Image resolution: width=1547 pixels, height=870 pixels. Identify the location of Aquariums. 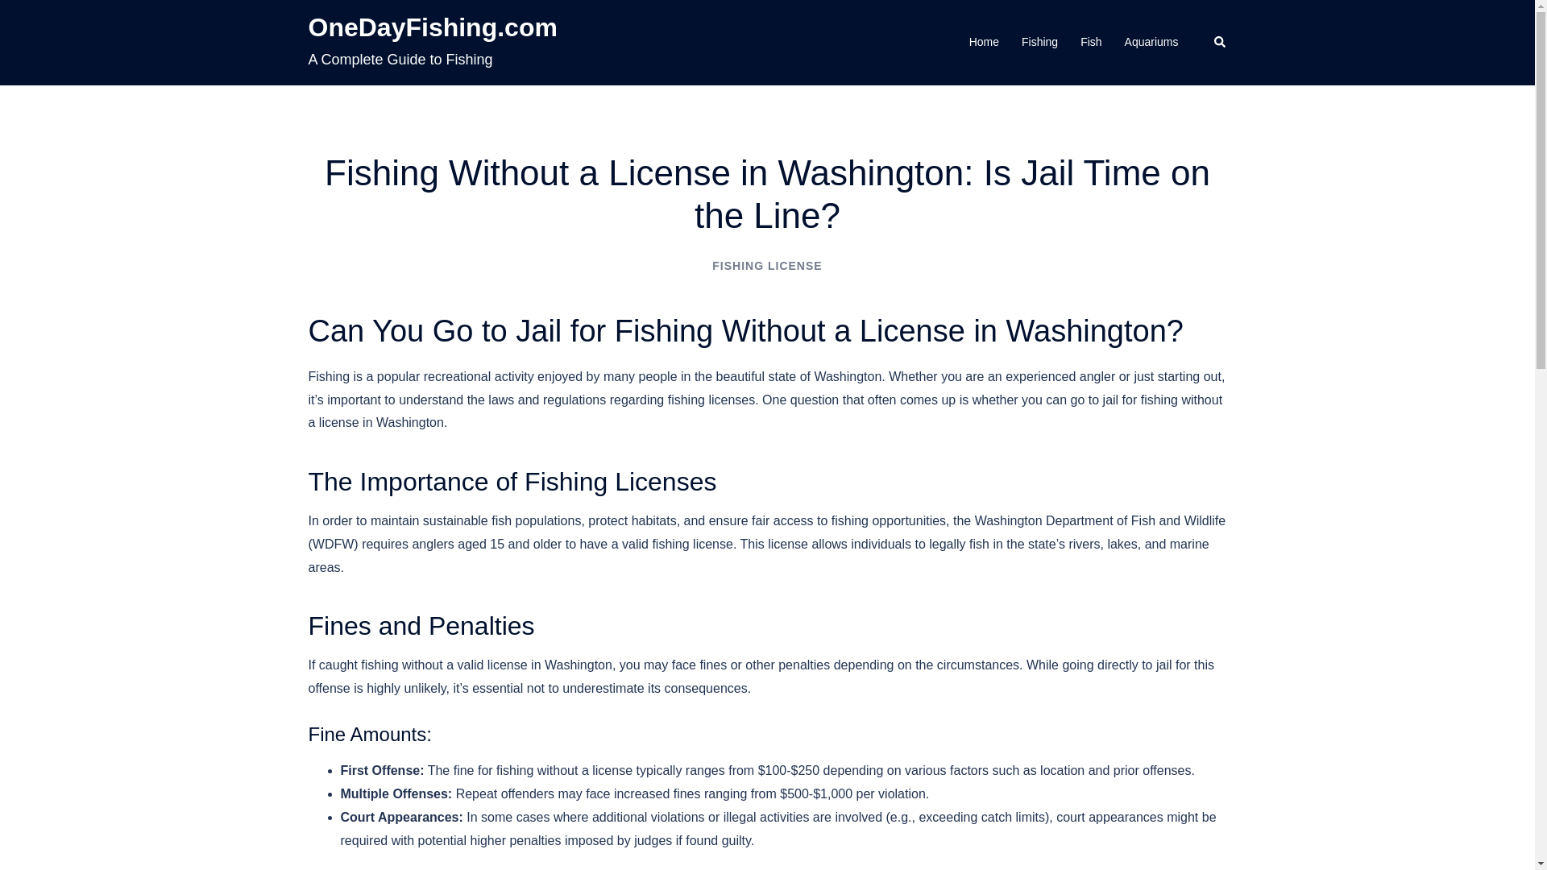
(1151, 42).